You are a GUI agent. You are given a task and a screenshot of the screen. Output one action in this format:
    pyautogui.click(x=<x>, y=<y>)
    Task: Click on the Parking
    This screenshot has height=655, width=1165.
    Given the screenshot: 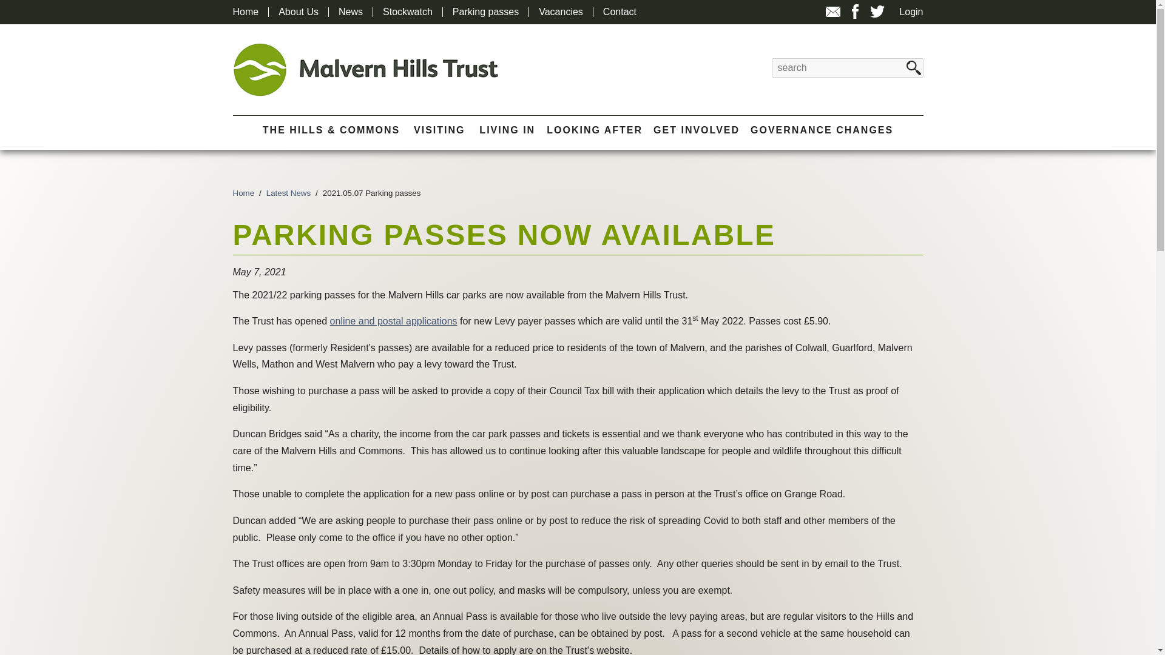 What is the action you would take?
    pyautogui.click(x=393, y=320)
    